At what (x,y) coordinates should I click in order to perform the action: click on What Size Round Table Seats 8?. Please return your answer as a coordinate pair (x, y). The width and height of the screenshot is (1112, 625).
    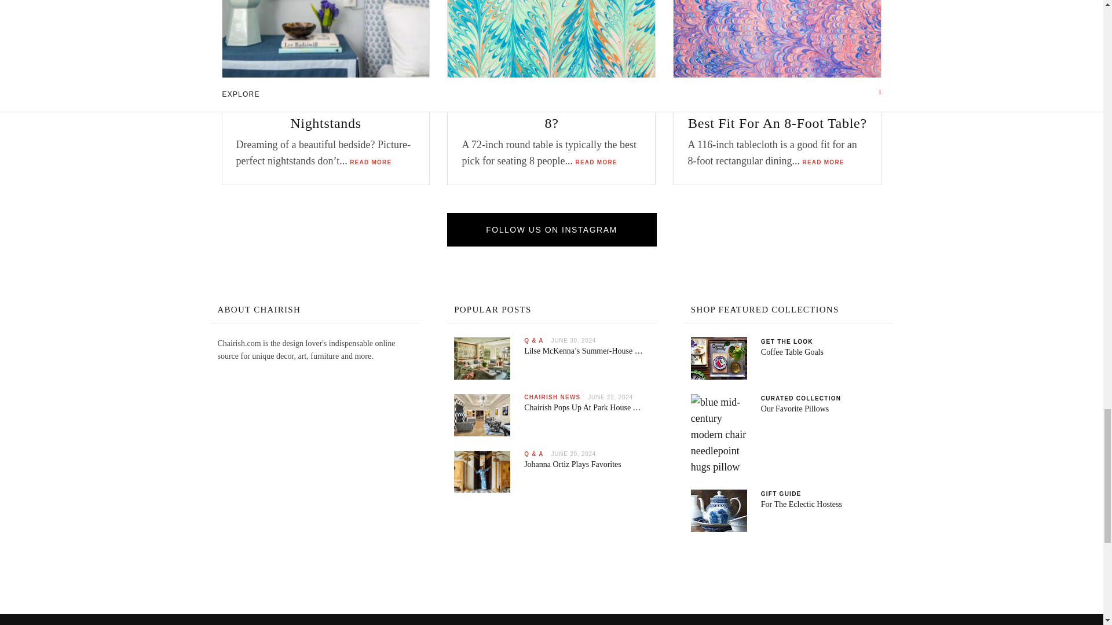
    Looking at the image, I should click on (551, 43).